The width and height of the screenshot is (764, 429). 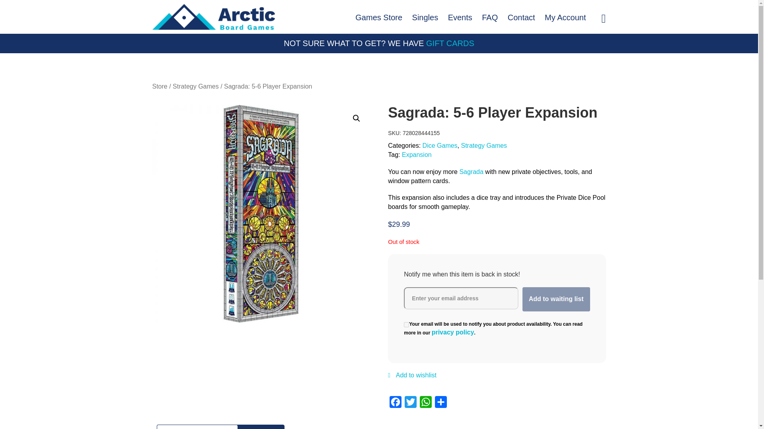 I want to click on yes, so click(x=406, y=325).